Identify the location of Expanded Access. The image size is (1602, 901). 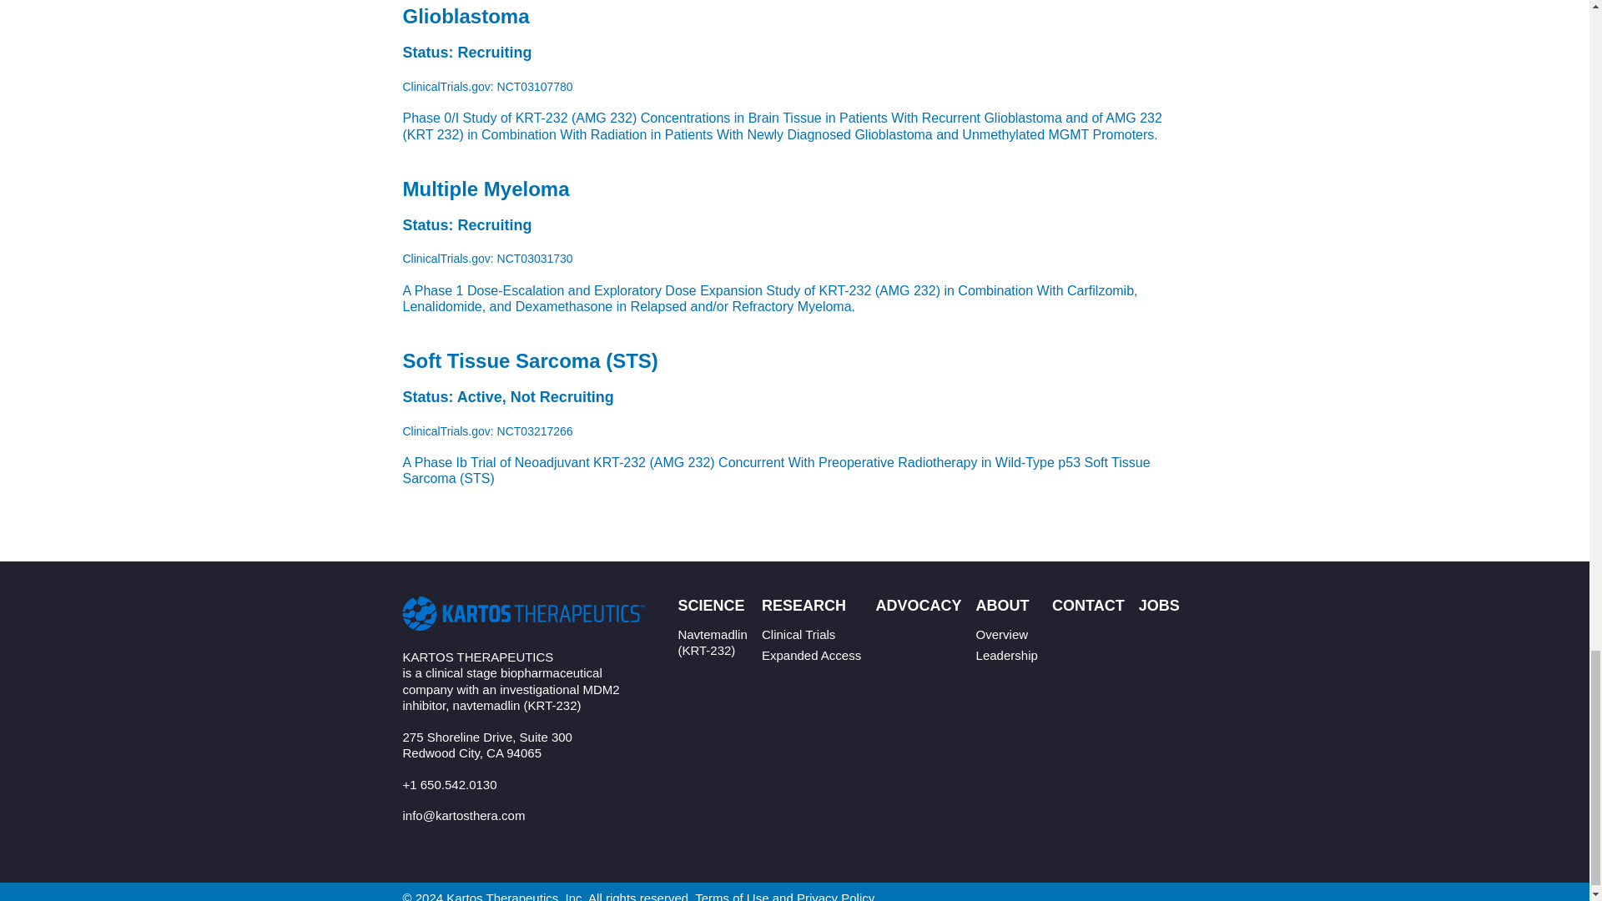
(811, 656).